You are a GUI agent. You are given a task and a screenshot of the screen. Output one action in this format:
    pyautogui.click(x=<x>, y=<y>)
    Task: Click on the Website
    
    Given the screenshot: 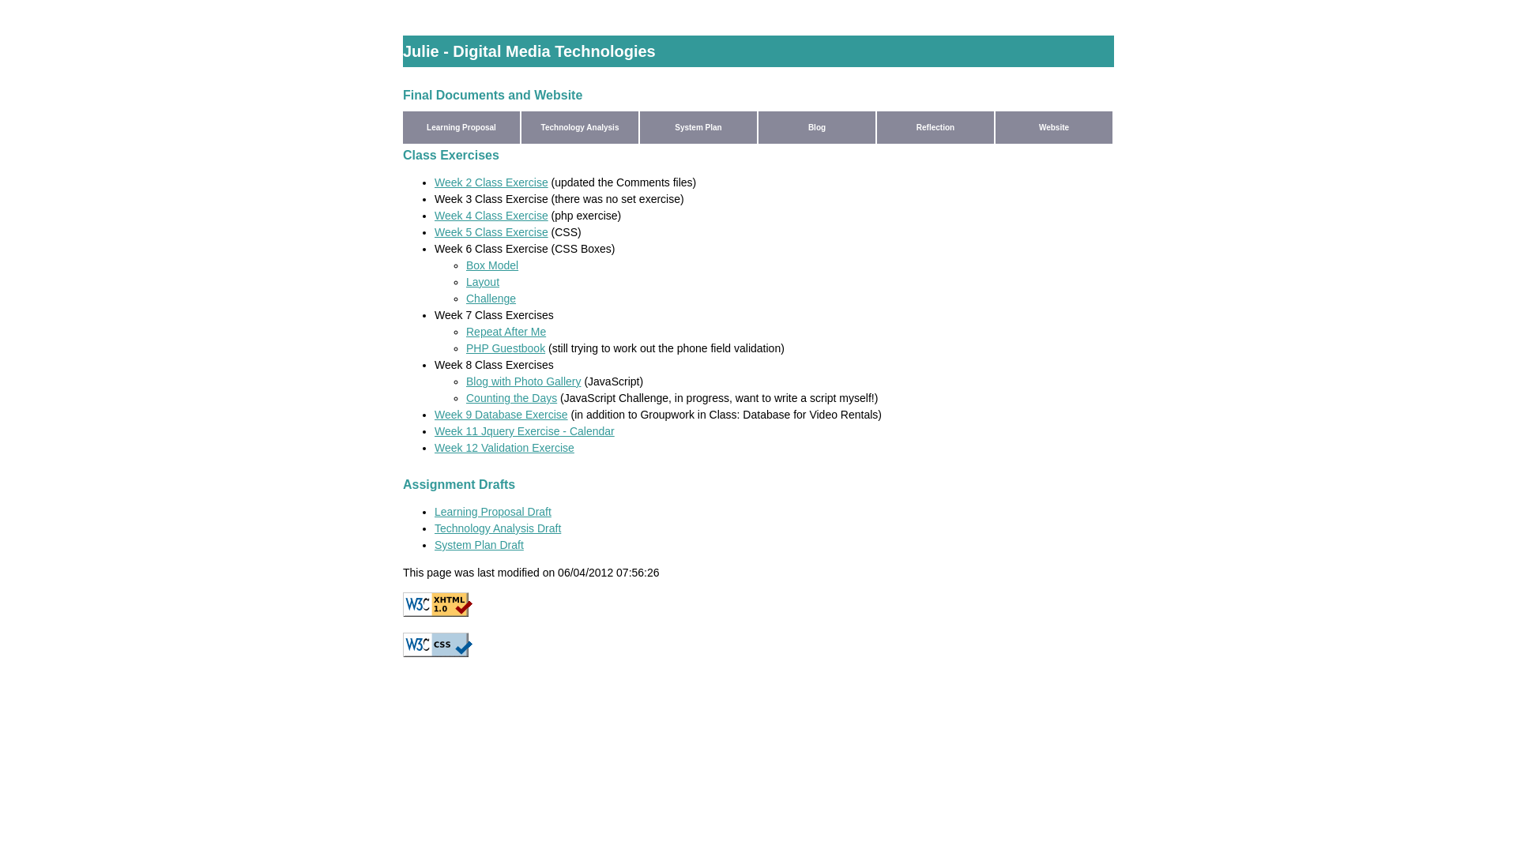 What is the action you would take?
    pyautogui.click(x=1054, y=128)
    